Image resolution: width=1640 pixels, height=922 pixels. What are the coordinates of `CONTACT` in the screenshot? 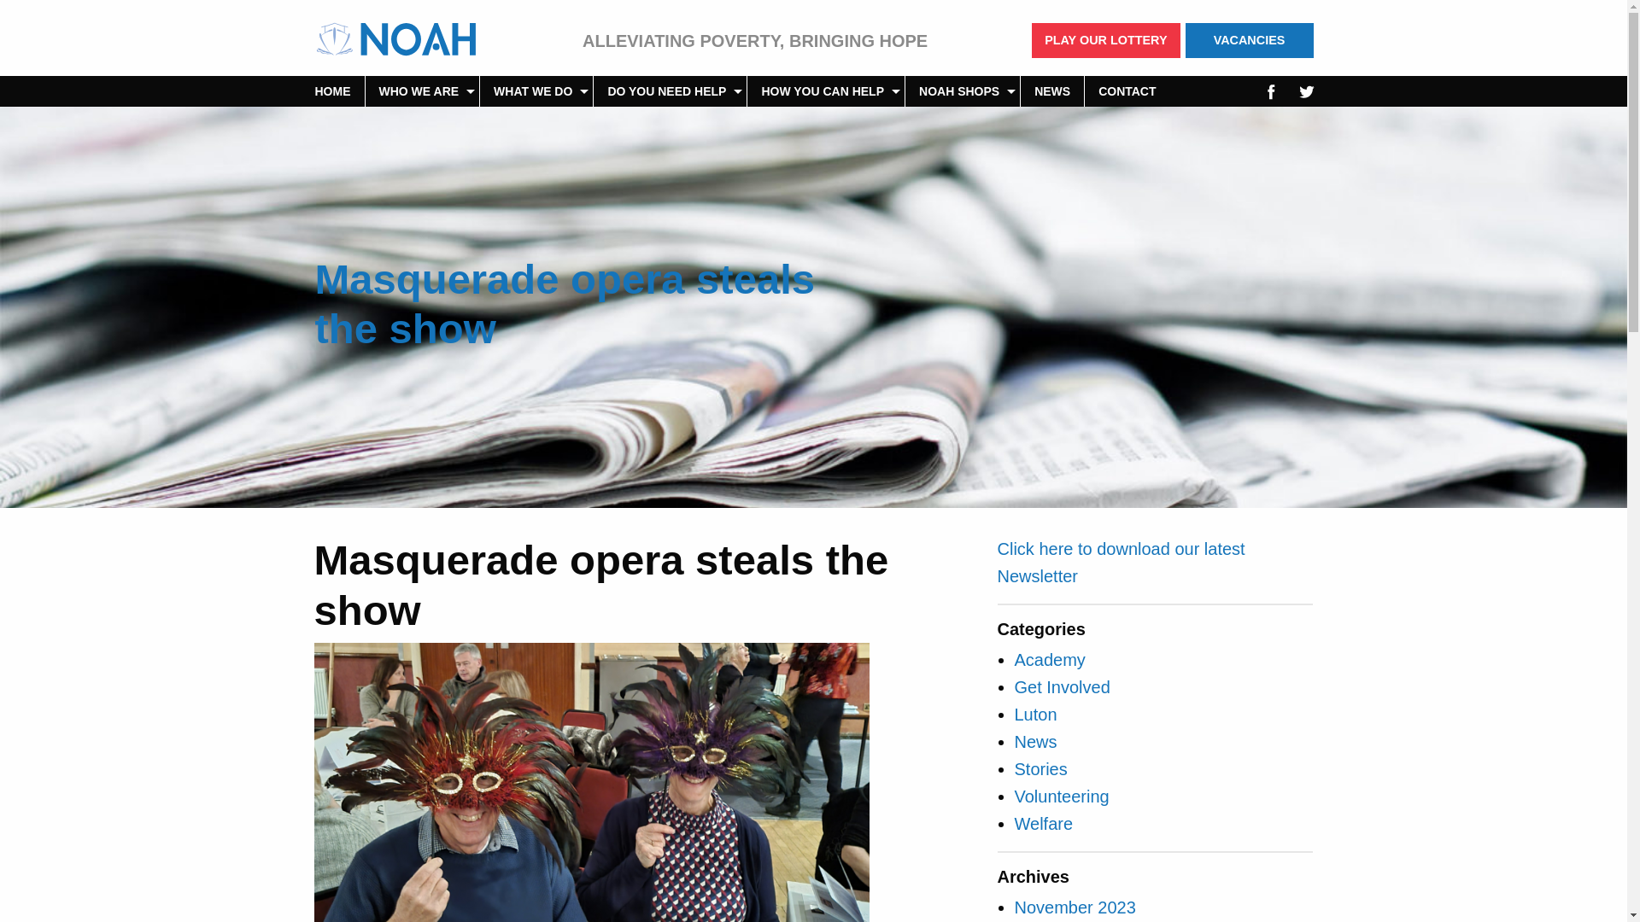 It's located at (1126, 90).